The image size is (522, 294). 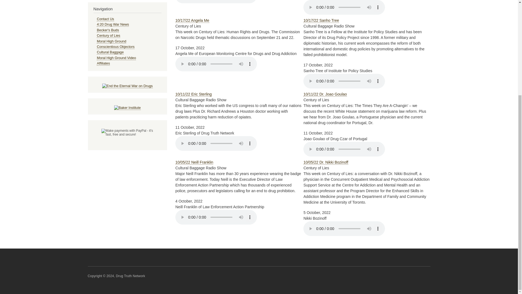 I want to click on 4:20 Drug War News, so click(x=113, y=24).